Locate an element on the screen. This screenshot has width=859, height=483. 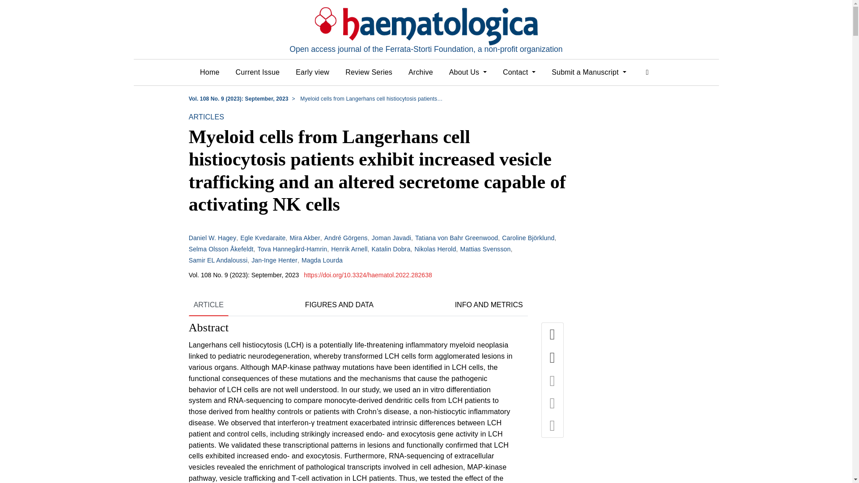
Egle Kvedaraite is located at coordinates (263, 237).